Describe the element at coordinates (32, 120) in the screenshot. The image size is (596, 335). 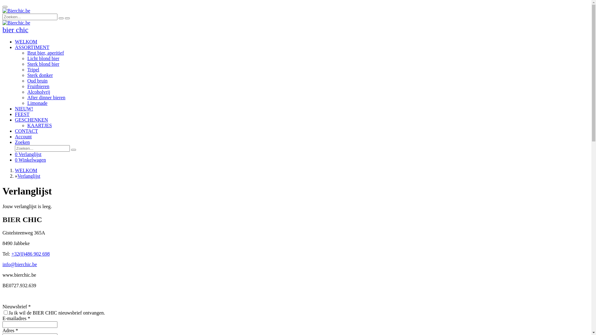
I see `GESCHENKEN` at that location.